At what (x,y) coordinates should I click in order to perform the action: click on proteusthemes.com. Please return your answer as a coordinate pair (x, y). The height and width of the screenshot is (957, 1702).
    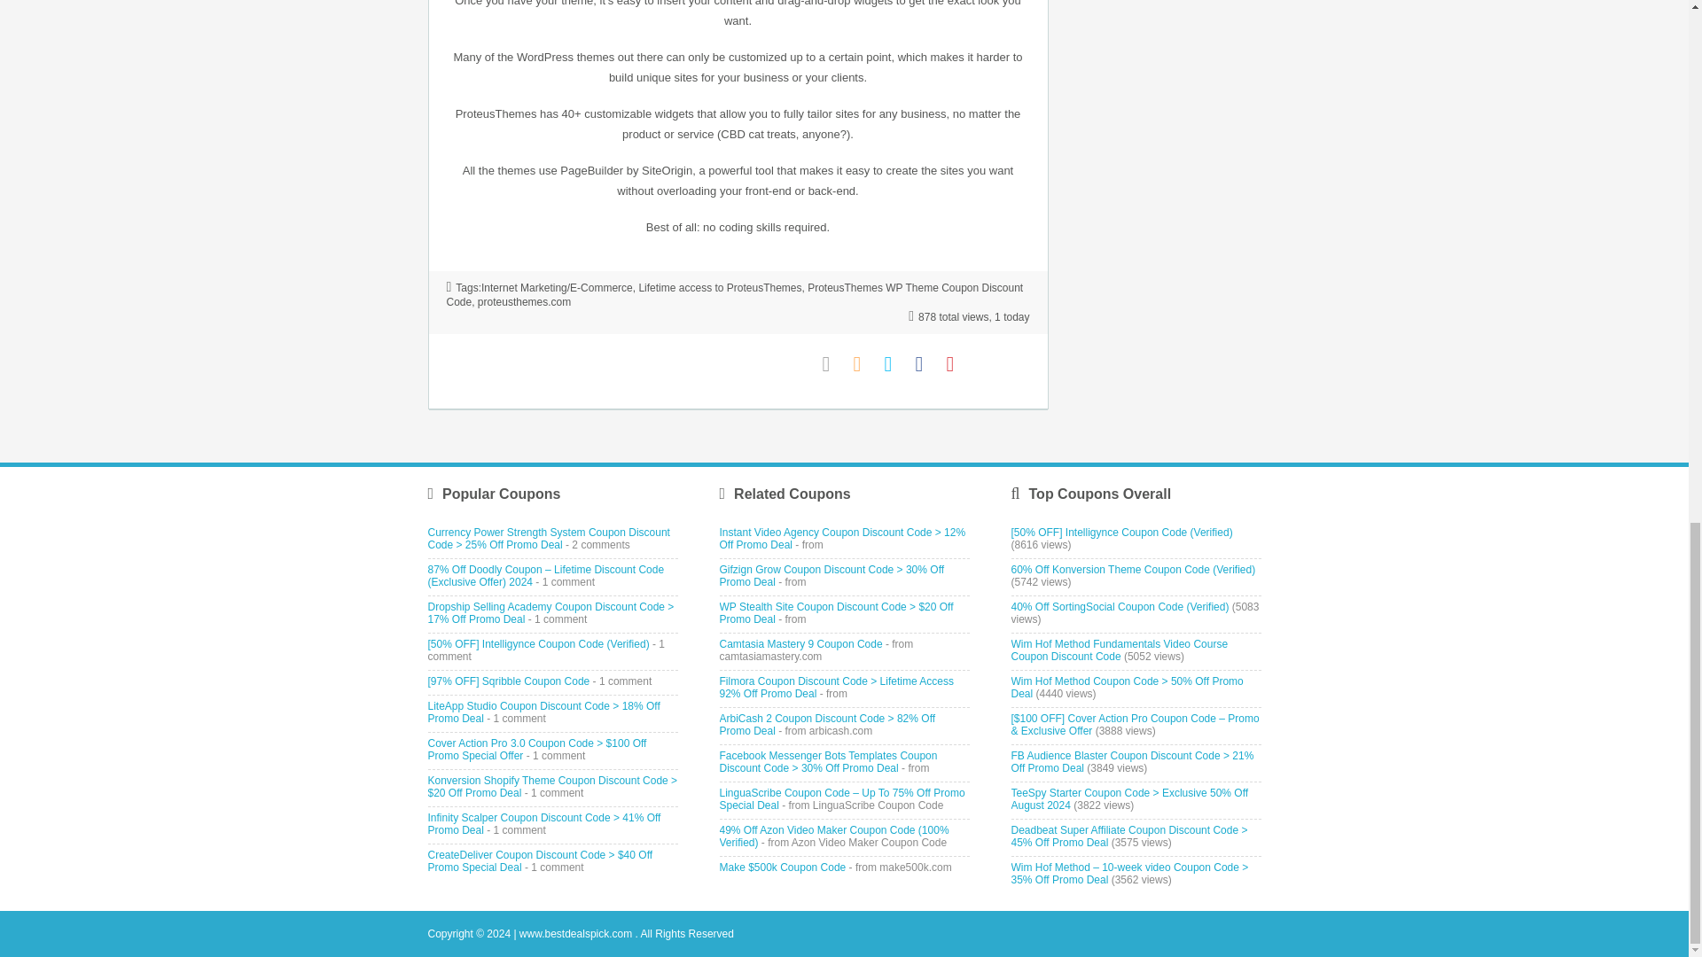
    Looking at the image, I should click on (524, 301).